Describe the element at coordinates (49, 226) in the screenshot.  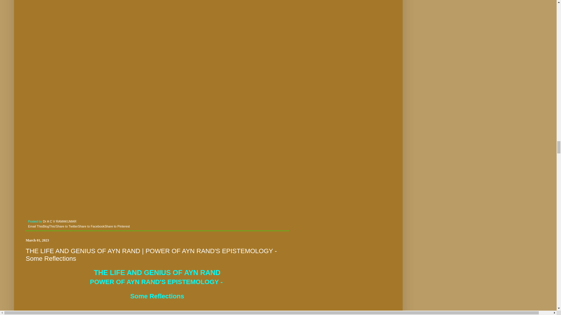
I see `BlogThis!` at that location.